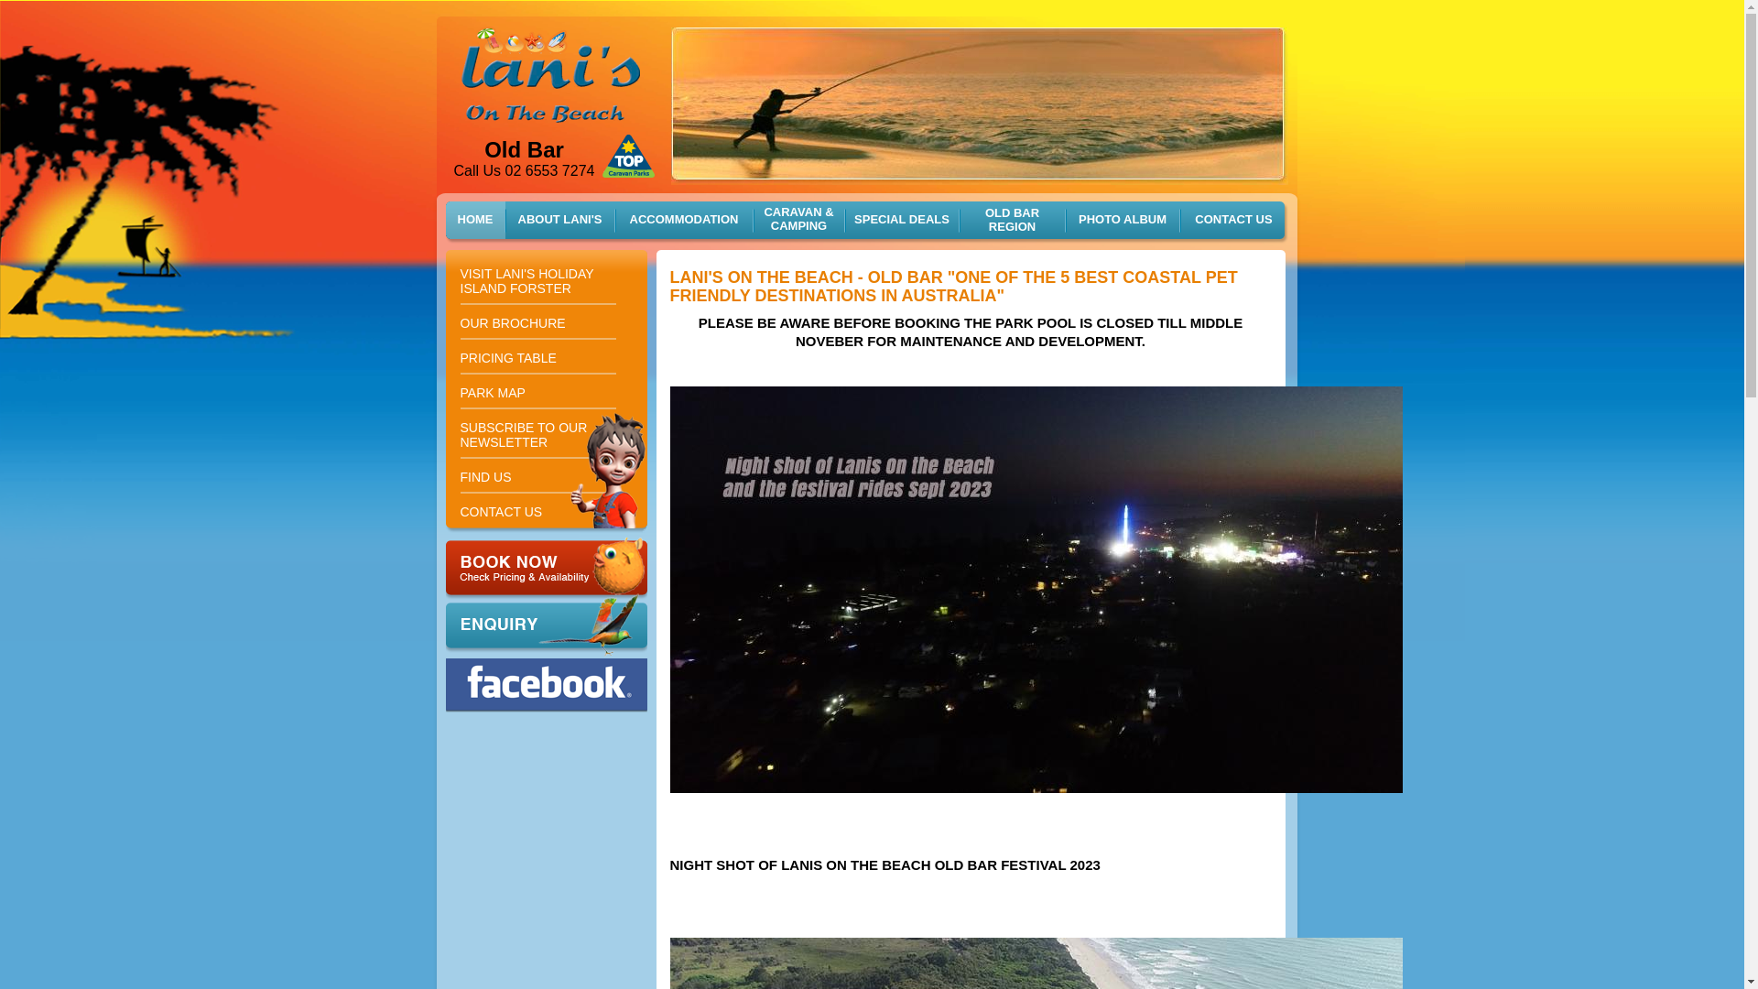 The height and width of the screenshot is (989, 1758). What do you see at coordinates (474, 228) in the screenshot?
I see `HOME` at bounding box center [474, 228].